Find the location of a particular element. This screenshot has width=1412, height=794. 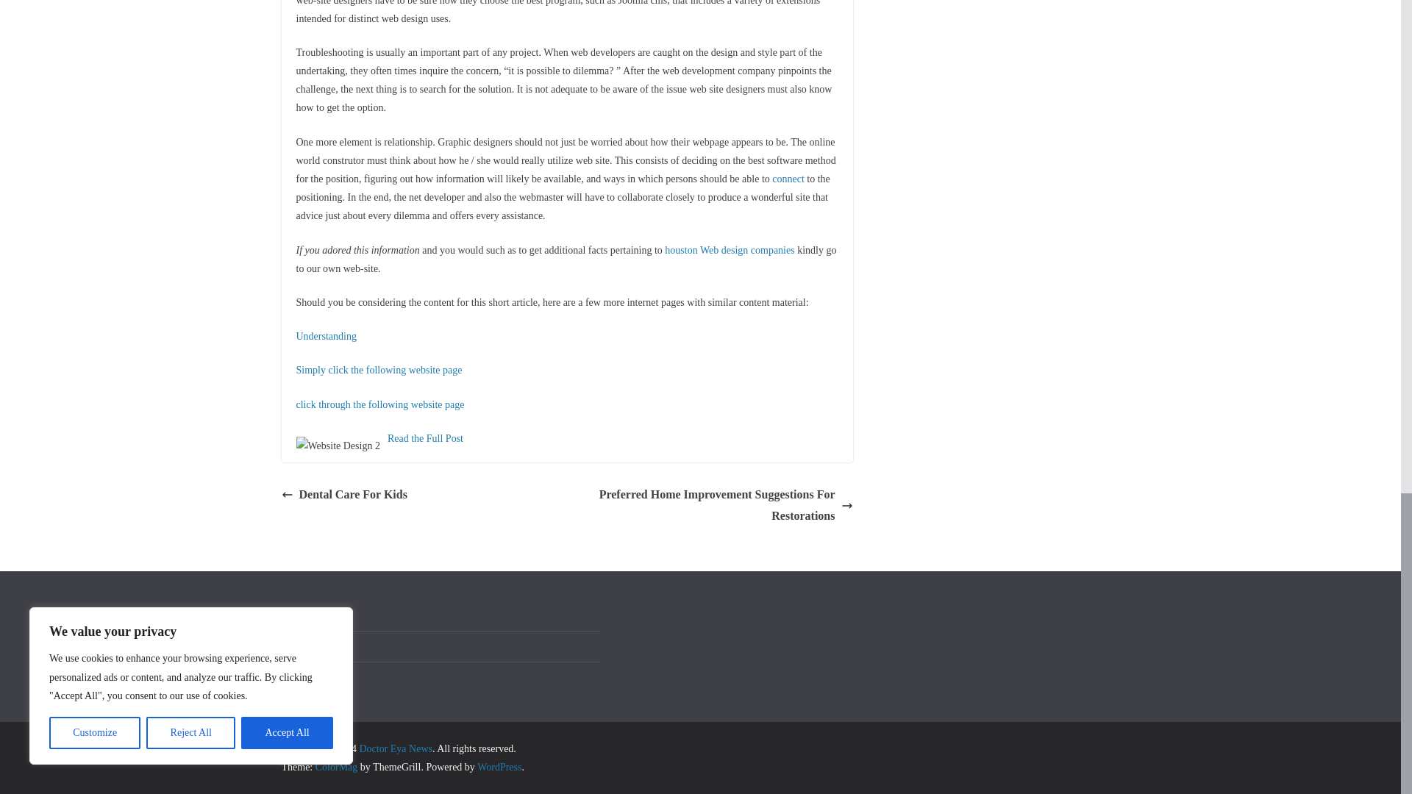

click through the following website page is located at coordinates (379, 404).